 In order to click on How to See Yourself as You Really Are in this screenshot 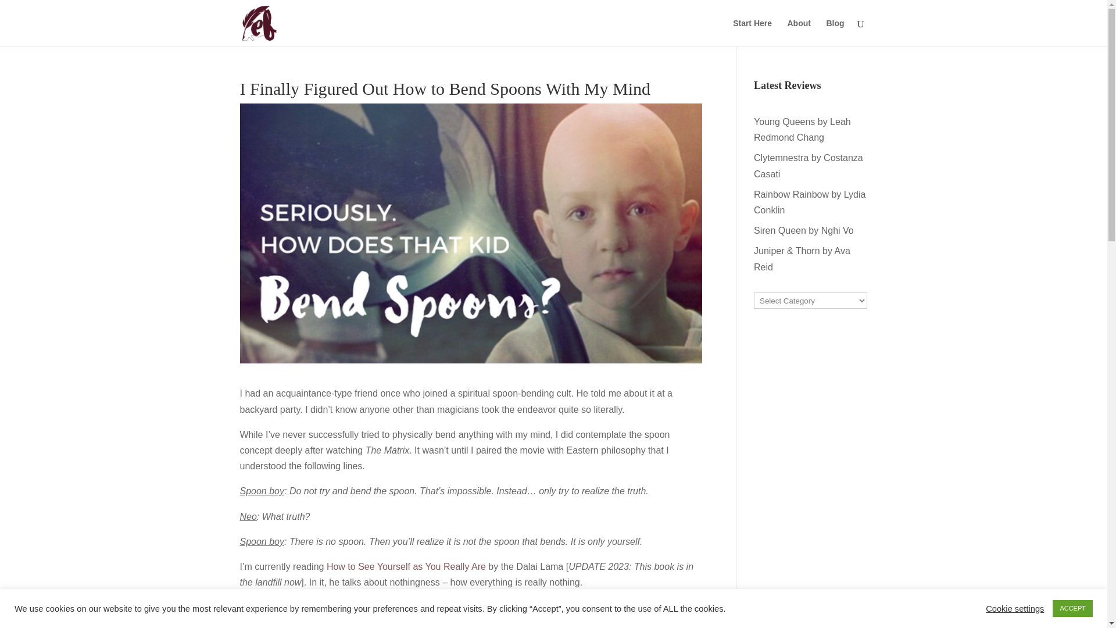, I will do `click(406, 566)`.